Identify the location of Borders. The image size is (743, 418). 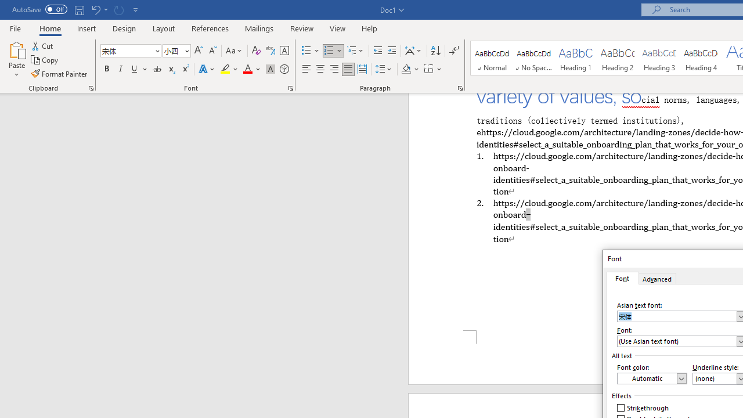
(429, 70).